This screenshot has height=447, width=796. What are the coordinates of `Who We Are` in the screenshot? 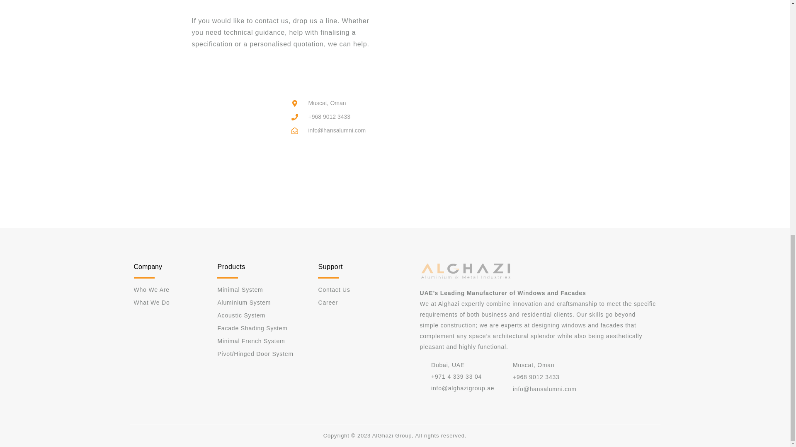 It's located at (164, 289).